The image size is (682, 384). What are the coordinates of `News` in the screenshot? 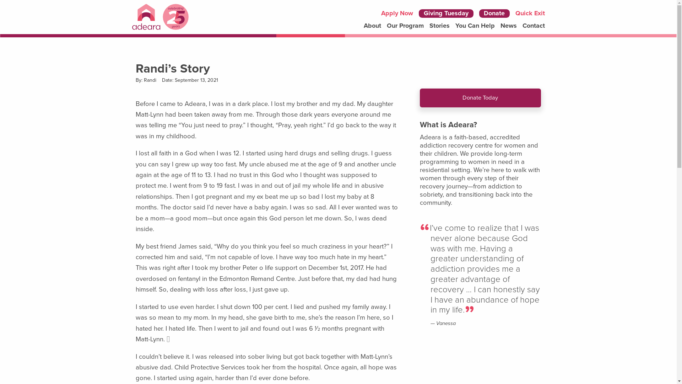 It's located at (509, 26).